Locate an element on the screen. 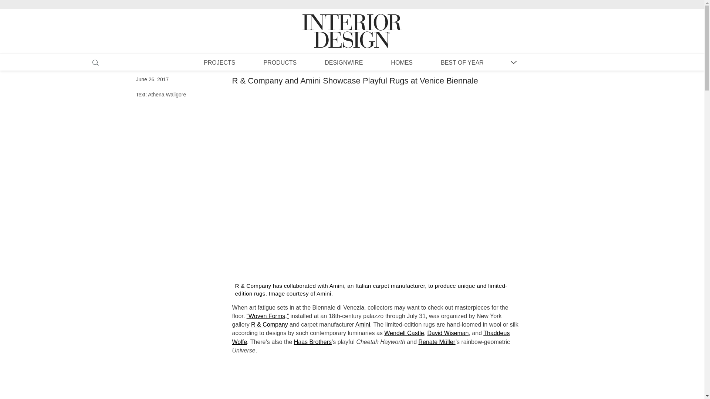 This screenshot has width=710, height=399. HOMES is located at coordinates (402, 62).